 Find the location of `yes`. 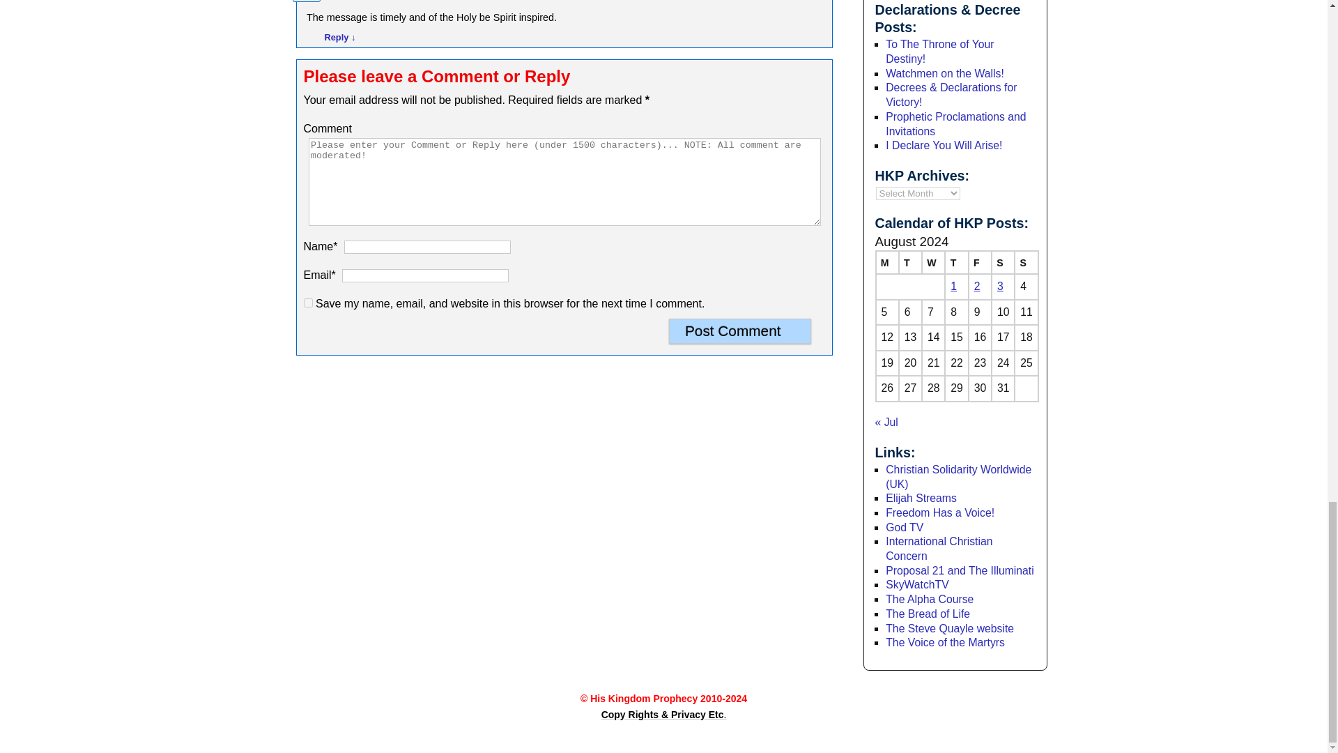

yes is located at coordinates (308, 303).